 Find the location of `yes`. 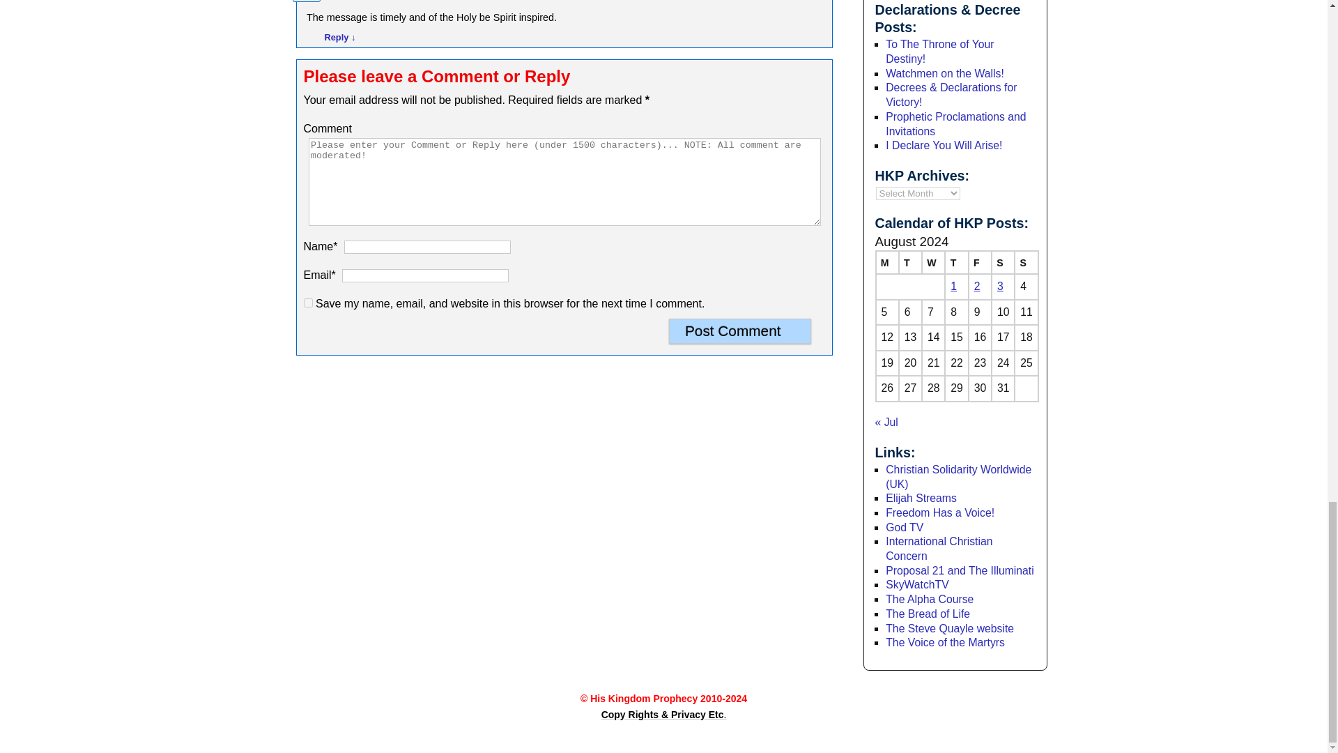

yes is located at coordinates (308, 303).